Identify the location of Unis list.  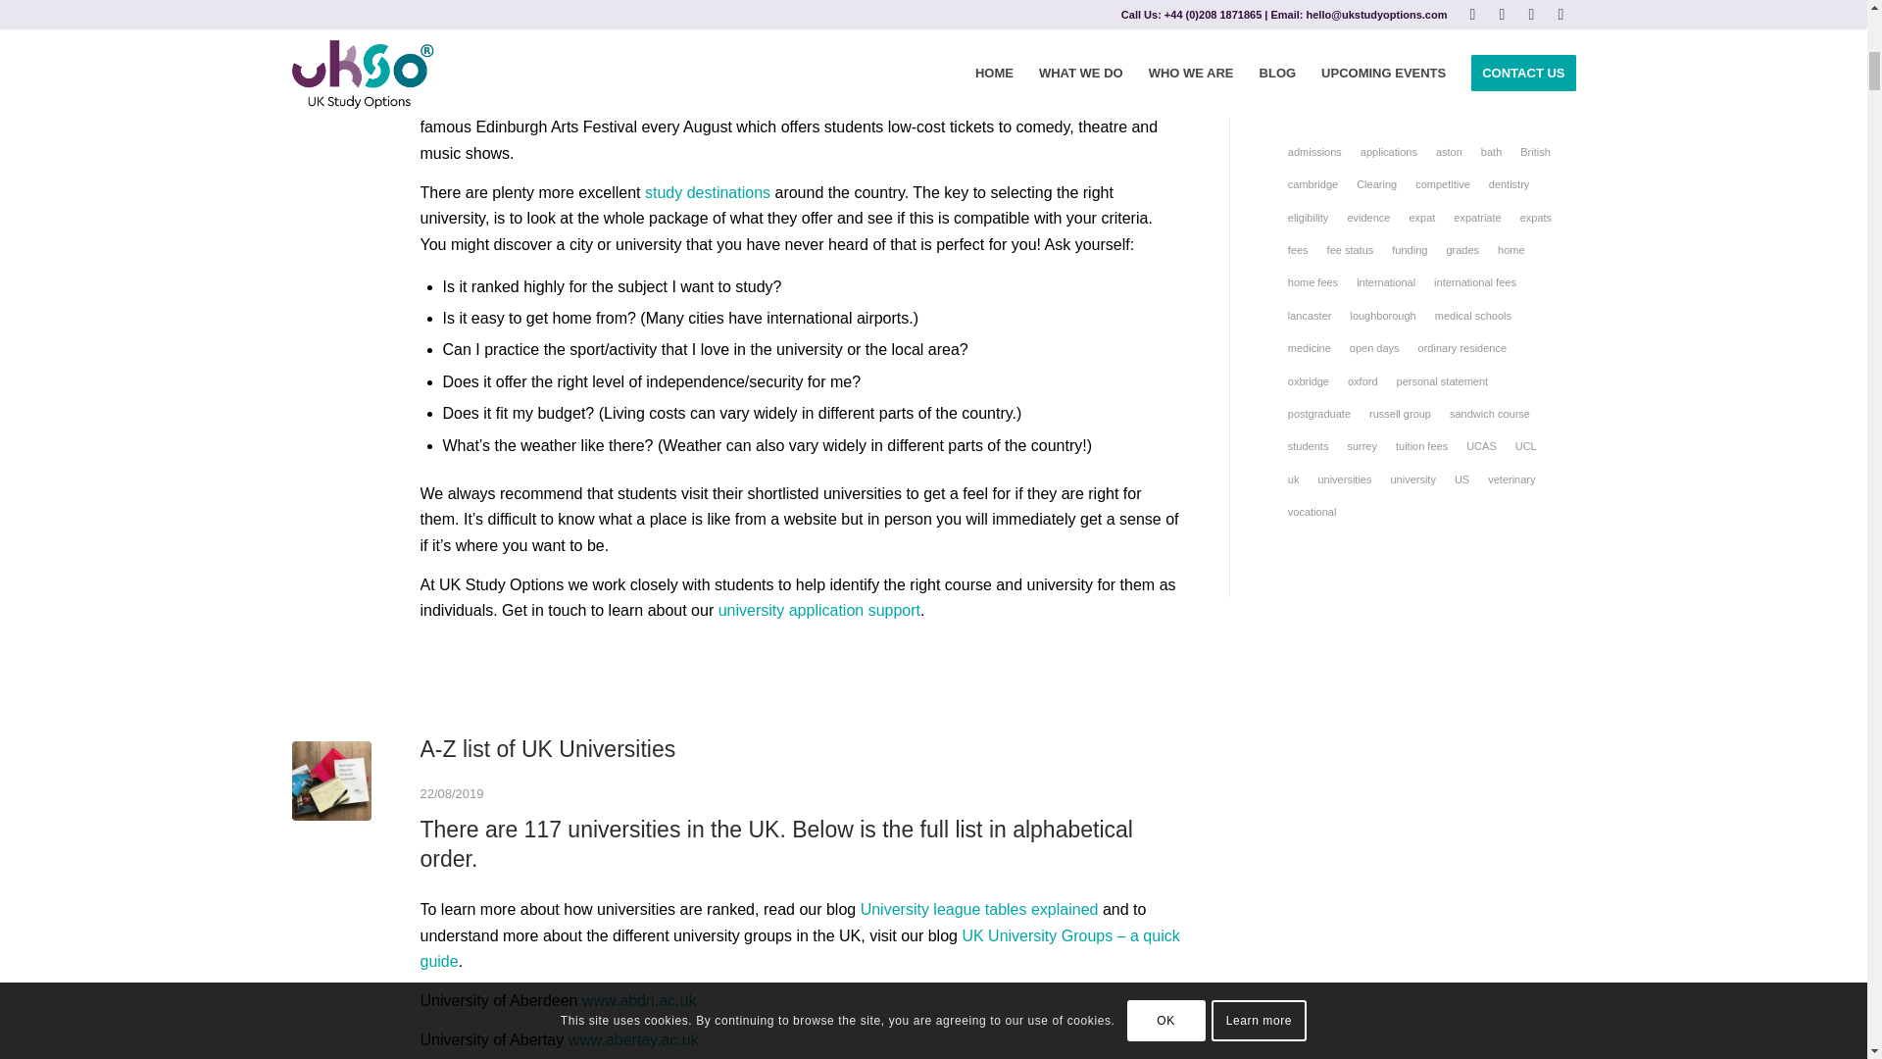
(331, 781).